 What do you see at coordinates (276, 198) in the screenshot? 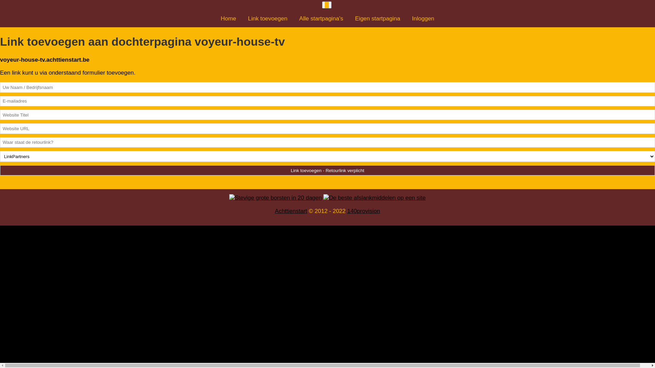
I see `Stevige grote borsten in 20 dagen` at bounding box center [276, 198].